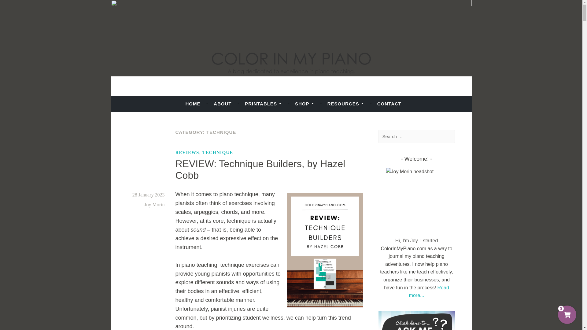  Describe the element at coordinates (305, 104) in the screenshot. I see `SHOP` at that location.